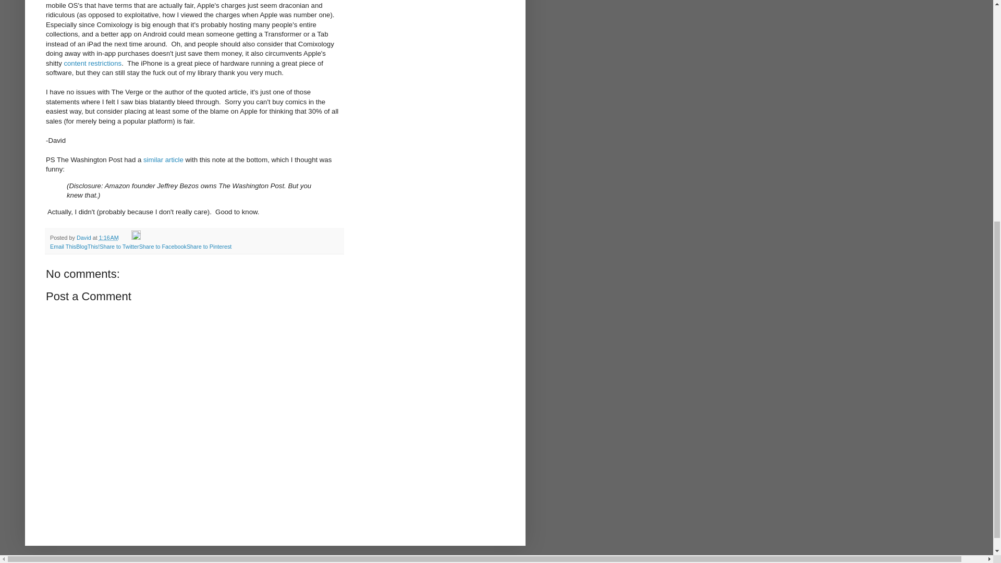 Image resolution: width=1001 pixels, height=563 pixels. Describe the element at coordinates (84, 238) in the screenshot. I see `author profile` at that location.